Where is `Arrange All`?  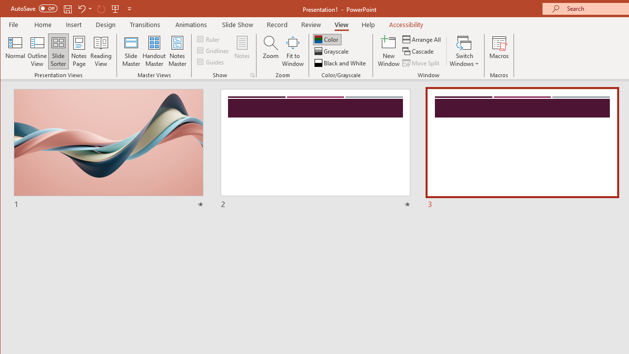
Arrange All is located at coordinates (423, 39).